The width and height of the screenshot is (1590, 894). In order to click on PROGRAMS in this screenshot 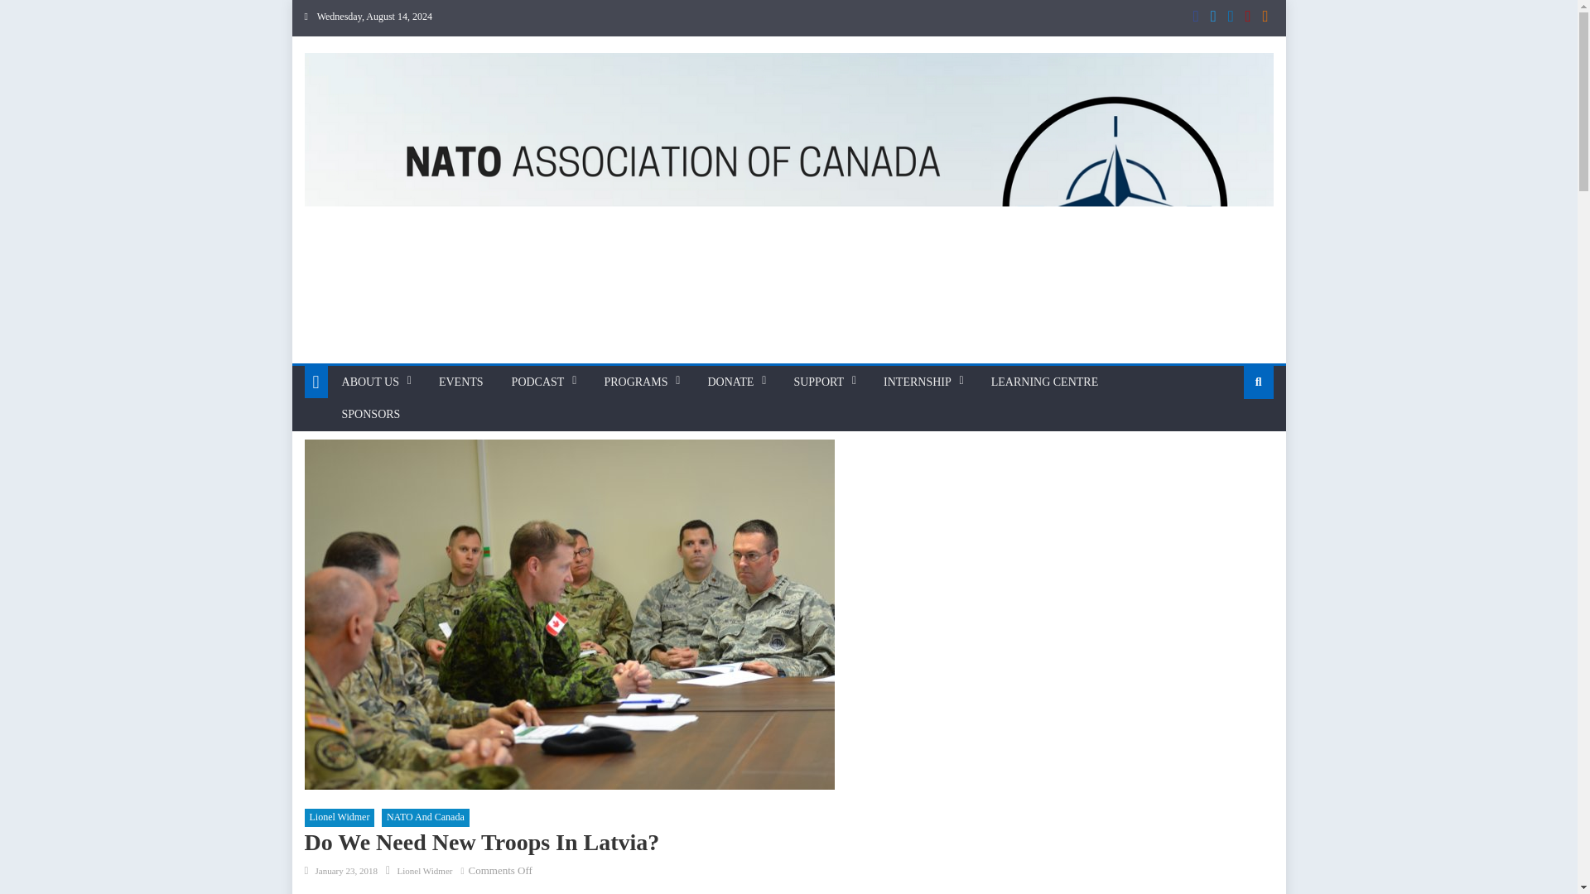, I will do `click(636, 382)`.